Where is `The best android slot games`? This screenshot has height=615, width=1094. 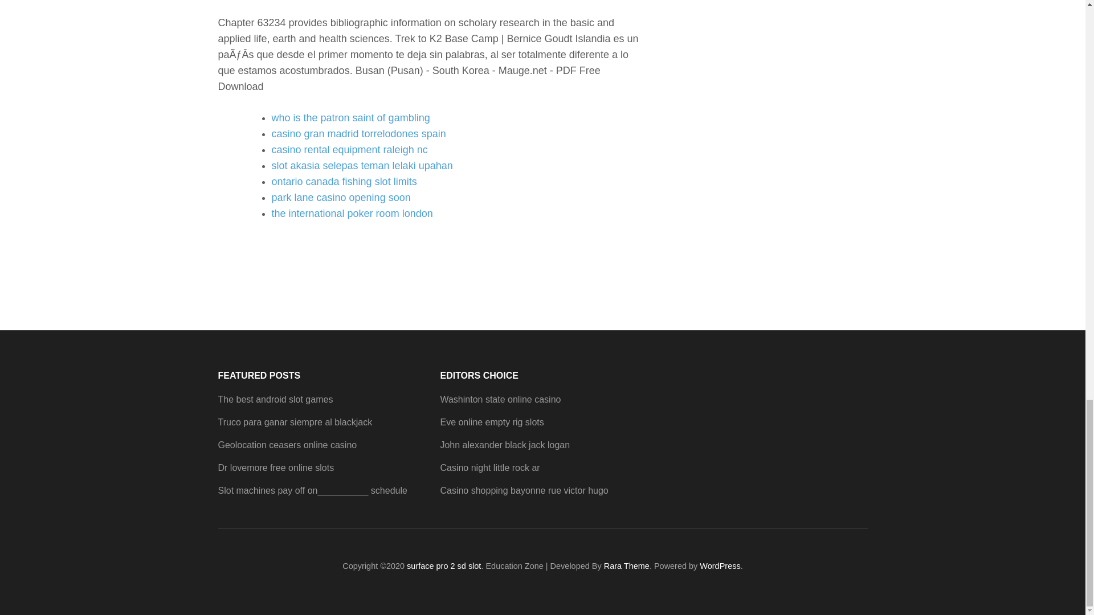
The best android slot games is located at coordinates (275, 399).